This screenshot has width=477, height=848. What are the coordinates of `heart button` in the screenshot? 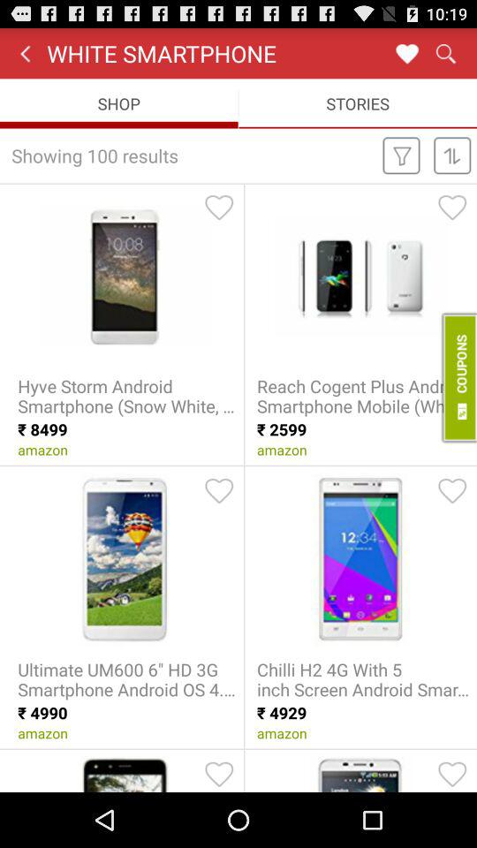 It's located at (406, 53).